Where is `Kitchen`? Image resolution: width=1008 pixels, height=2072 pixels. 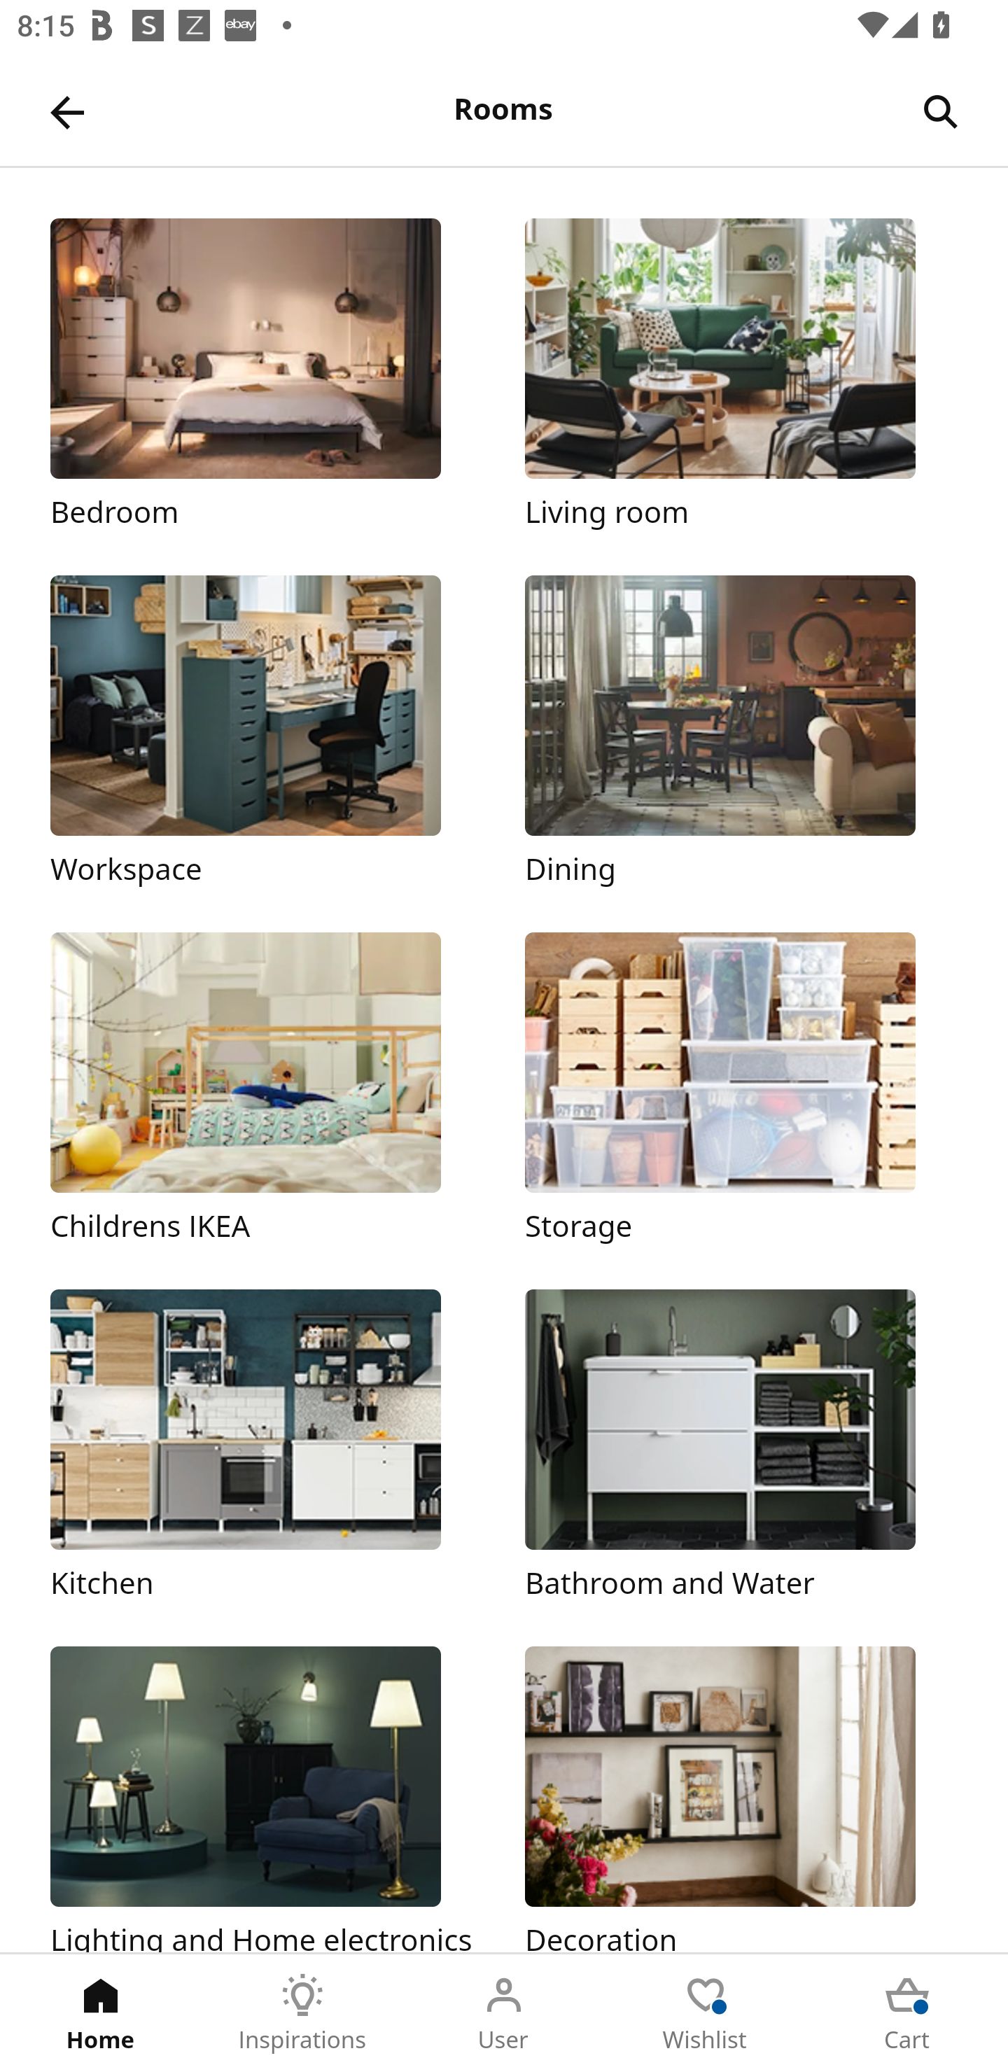 Kitchen is located at coordinates (266, 1446).